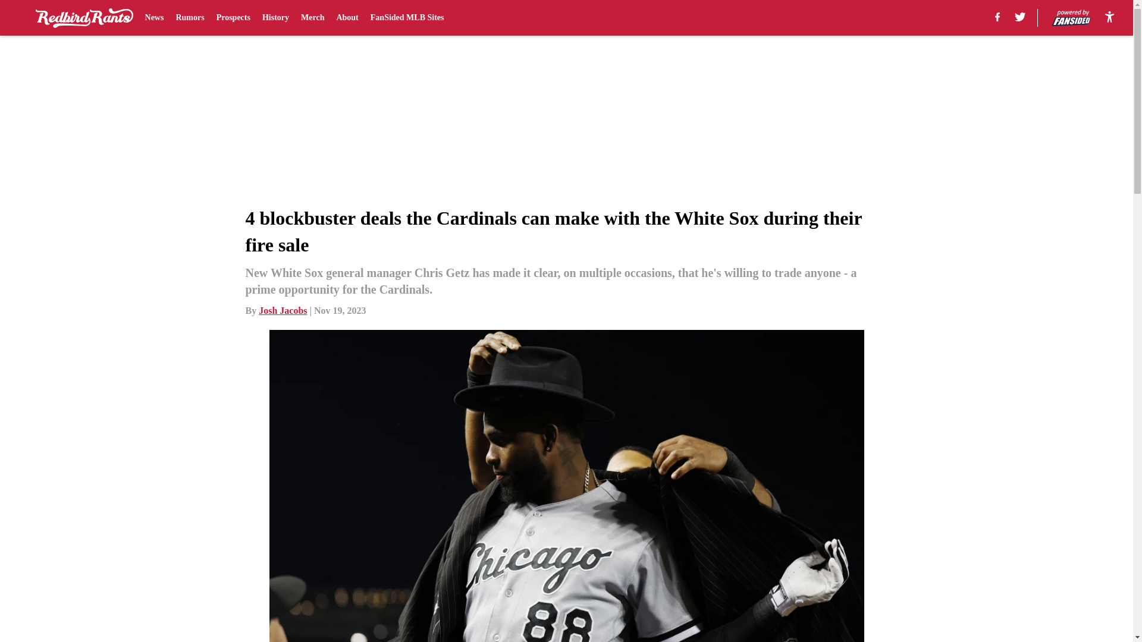  I want to click on News, so click(155, 18).